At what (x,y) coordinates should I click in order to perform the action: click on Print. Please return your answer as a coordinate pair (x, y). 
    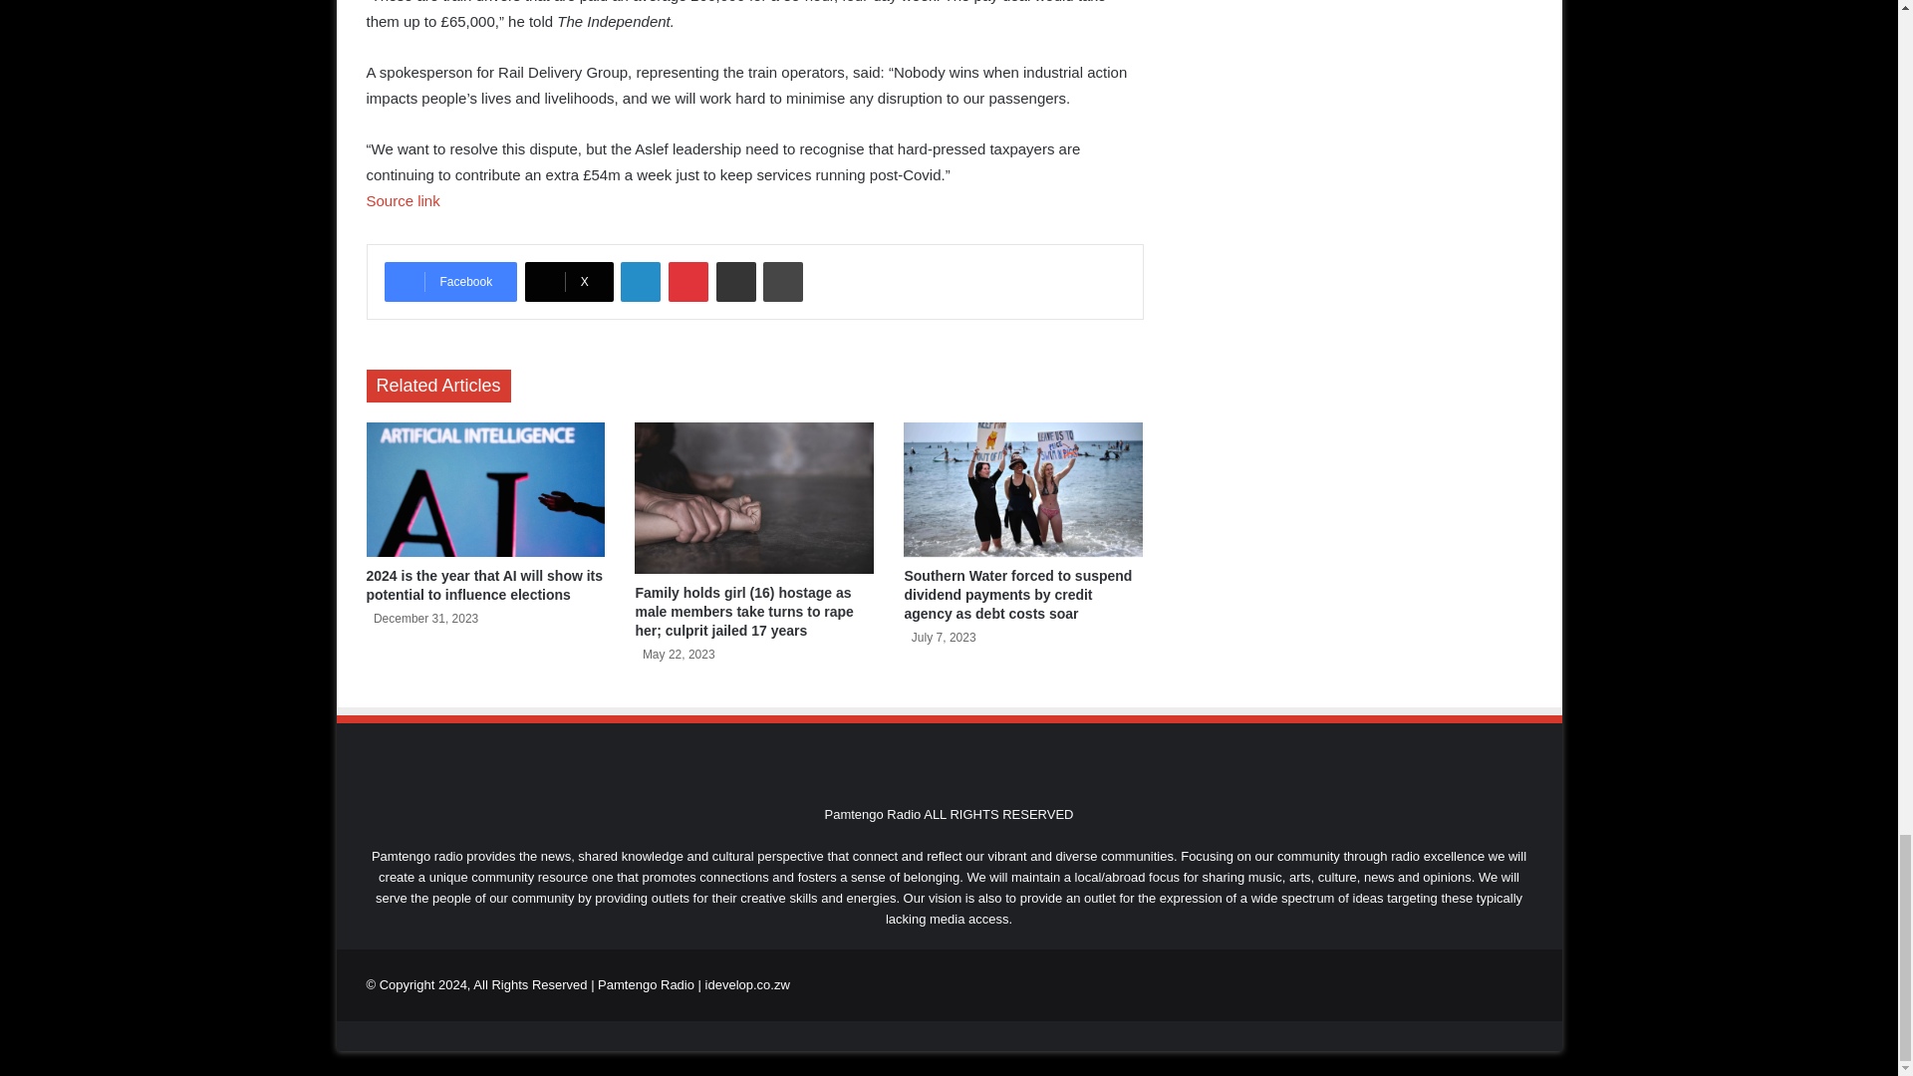
    Looking at the image, I should click on (783, 282).